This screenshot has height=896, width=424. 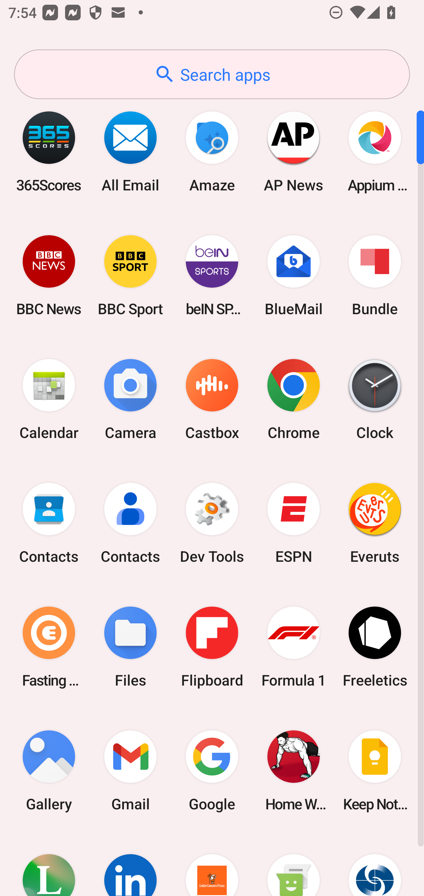 What do you see at coordinates (49, 400) in the screenshot?
I see `Calendar` at bounding box center [49, 400].